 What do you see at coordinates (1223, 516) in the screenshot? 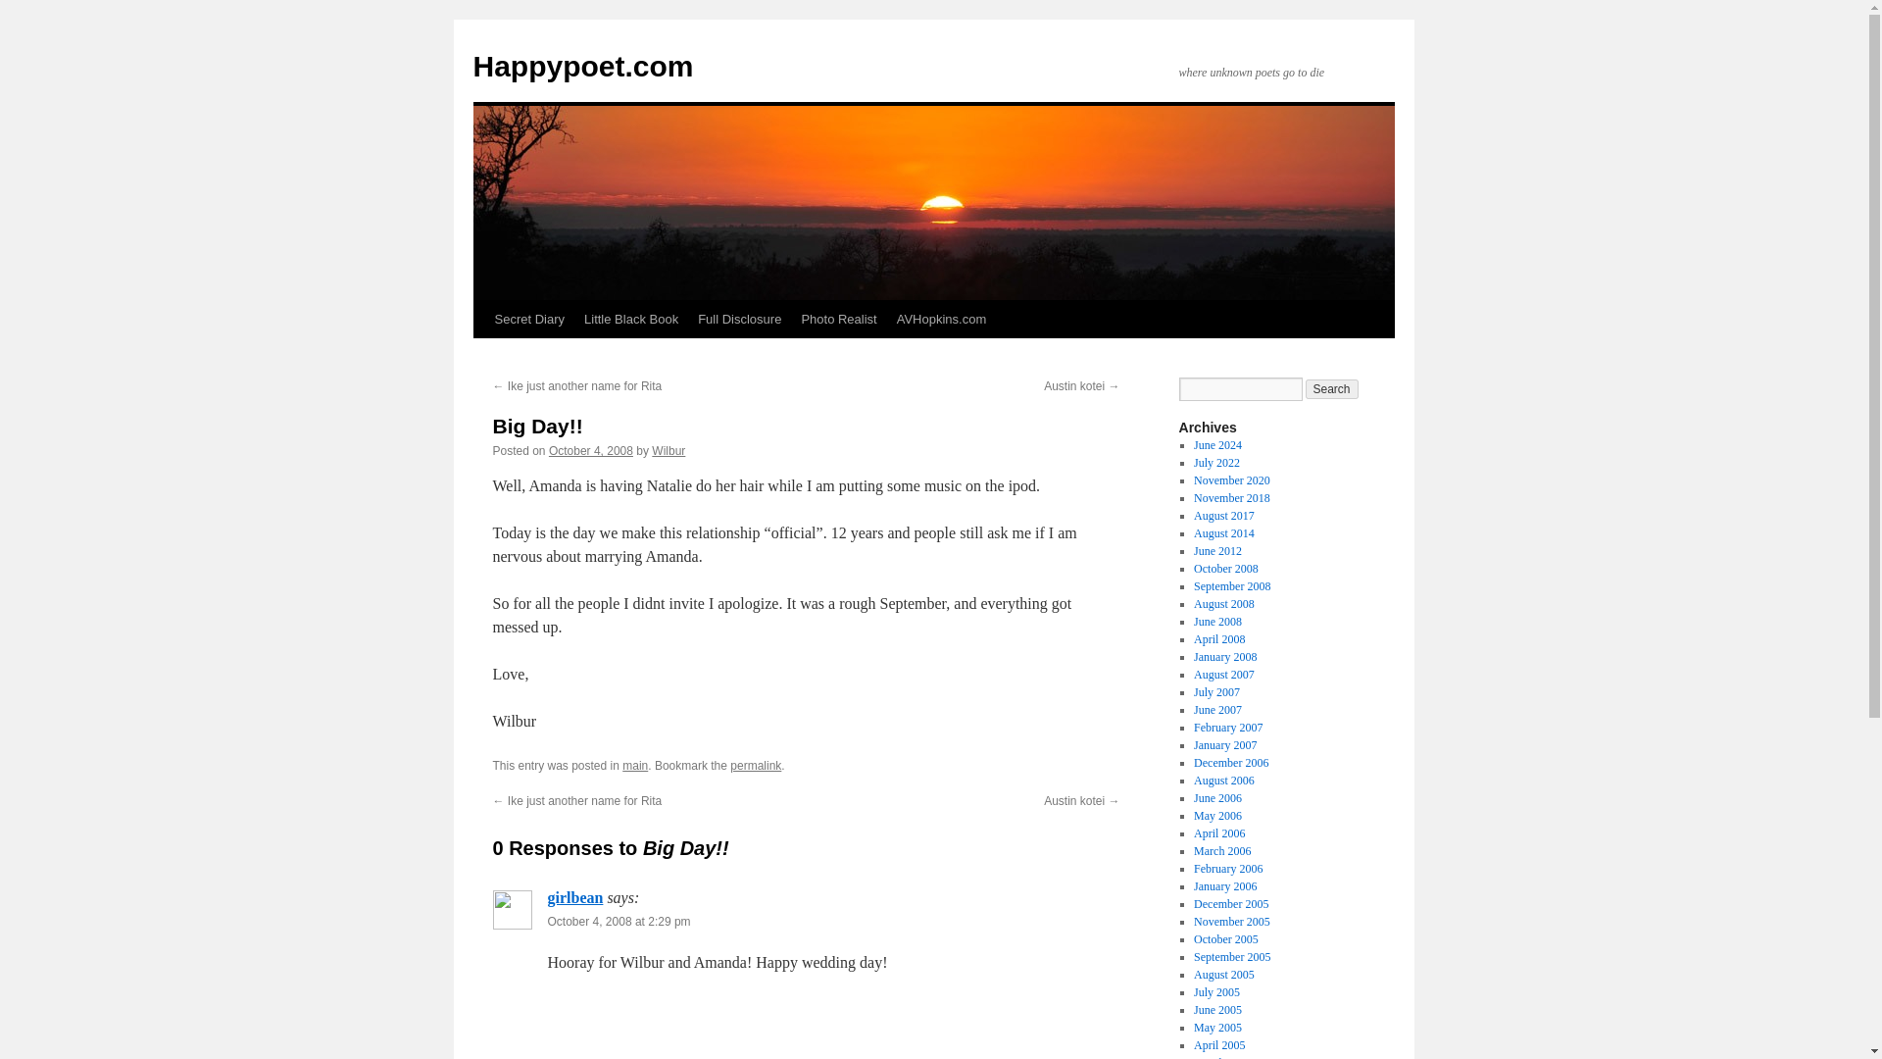
I see `August 2017` at bounding box center [1223, 516].